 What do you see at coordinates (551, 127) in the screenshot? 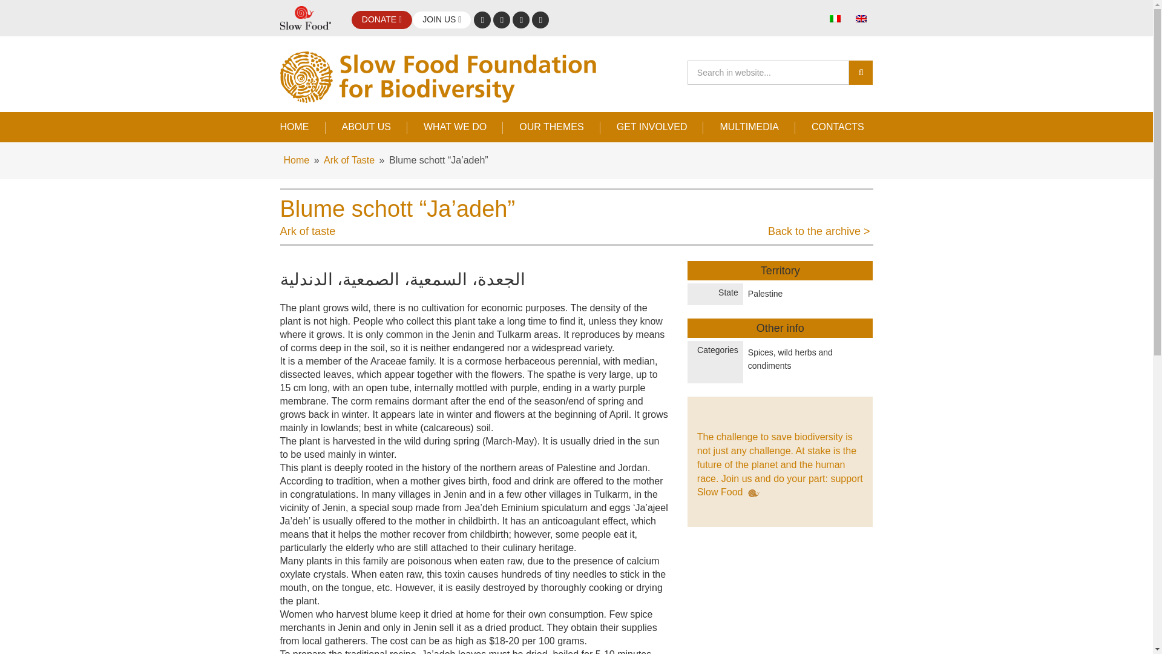
I see `OUR THEMES` at bounding box center [551, 127].